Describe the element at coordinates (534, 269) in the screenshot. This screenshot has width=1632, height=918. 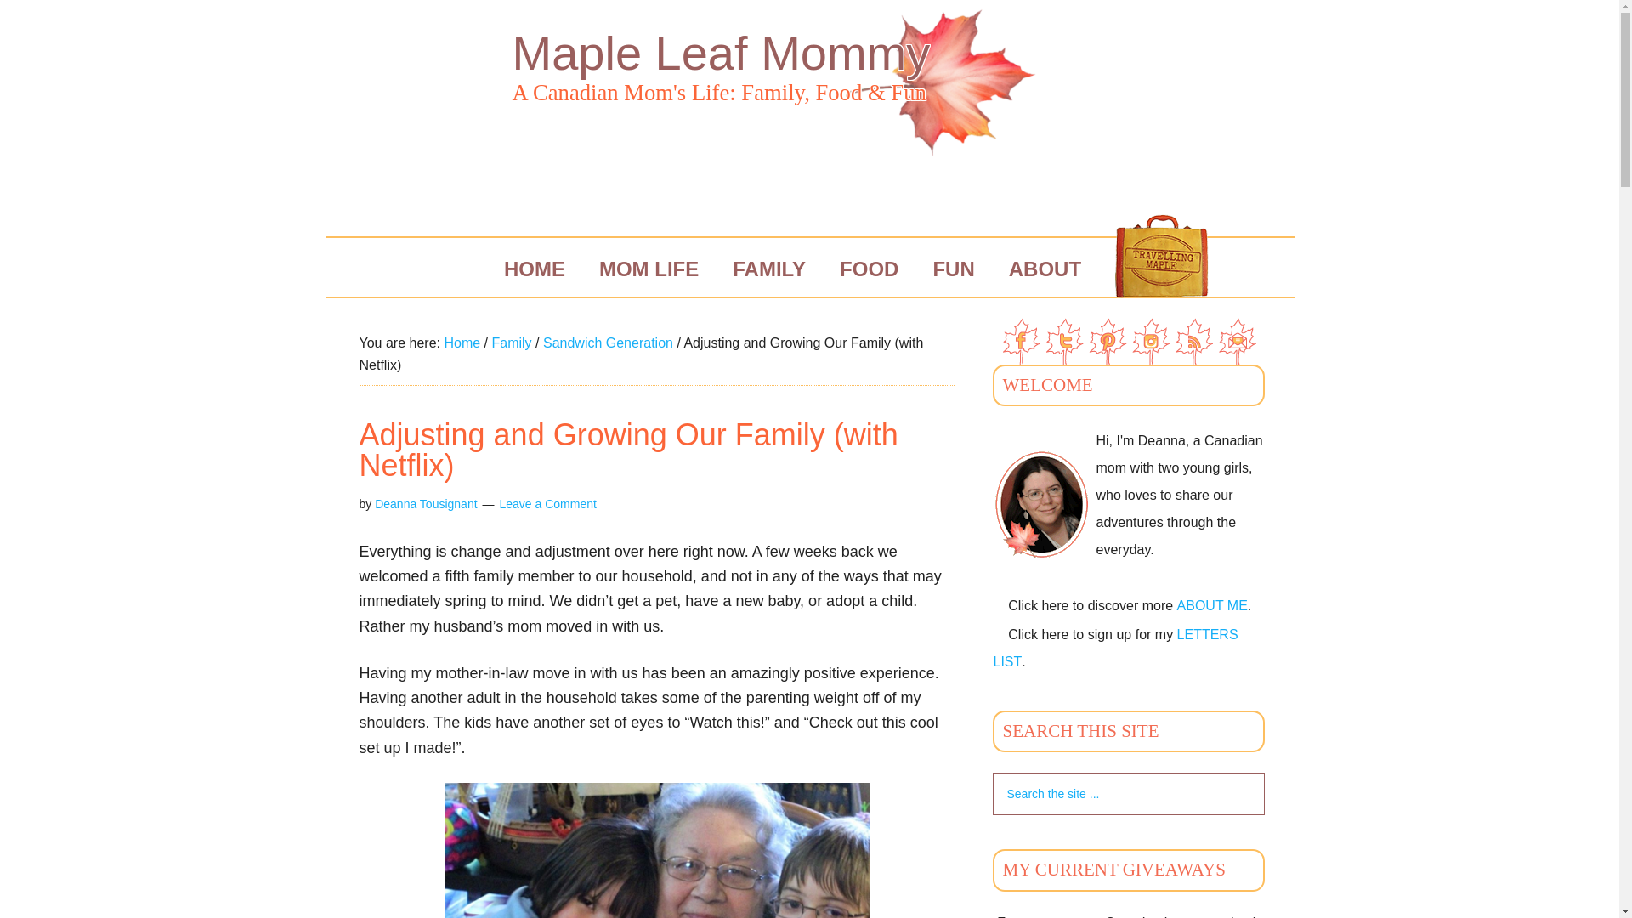
I see `HOME` at that location.